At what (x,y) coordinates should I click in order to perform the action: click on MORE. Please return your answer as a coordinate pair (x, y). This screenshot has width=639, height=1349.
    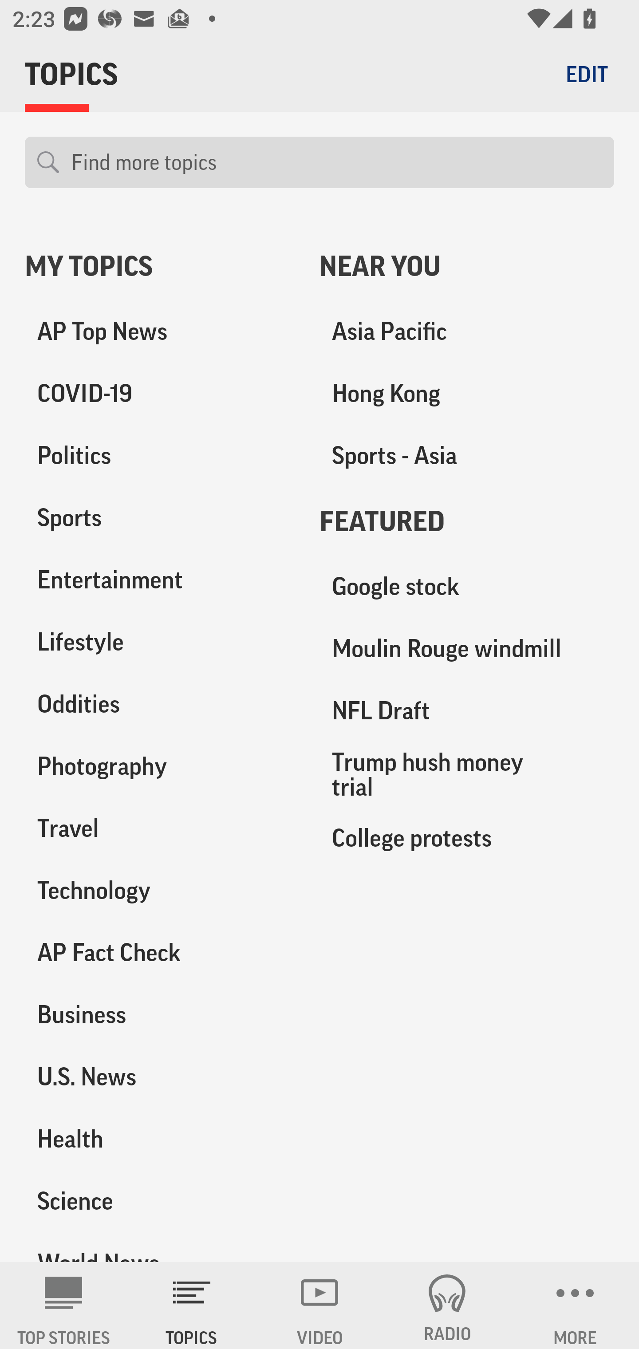
    Looking at the image, I should click on (575, 1306).